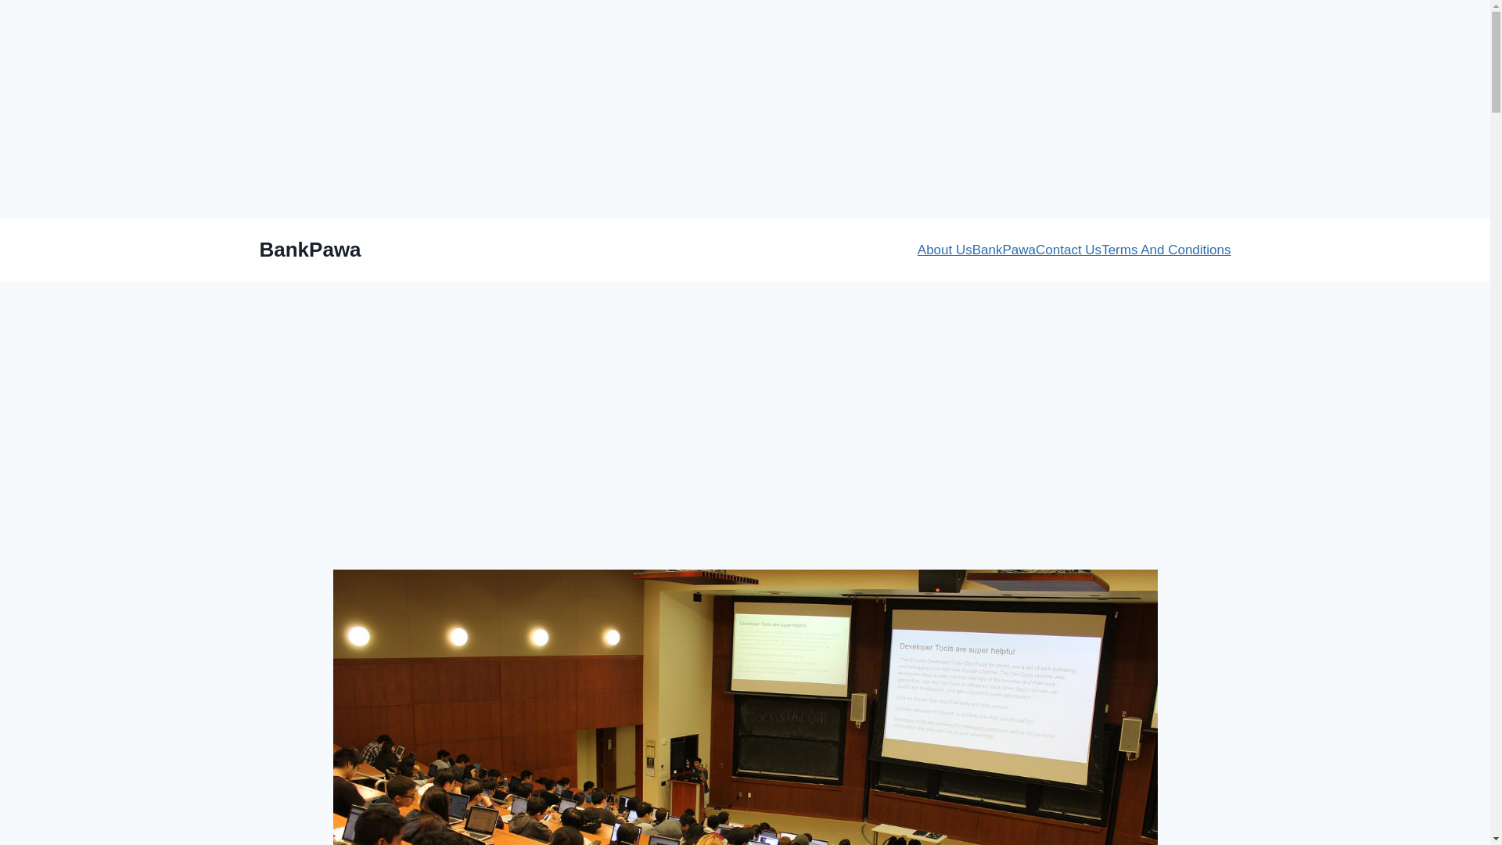 This screenshot has height=845, width=1502. What do you see at coordinates (1069, 250) in the screenshot?
I see `Contact Us` at bounding box center [1069, 250].